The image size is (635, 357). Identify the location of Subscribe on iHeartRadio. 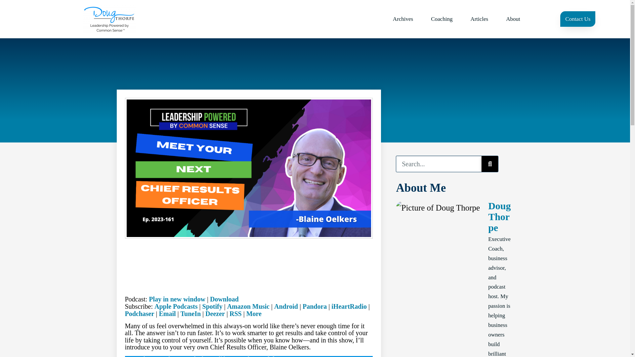
(349, 306).